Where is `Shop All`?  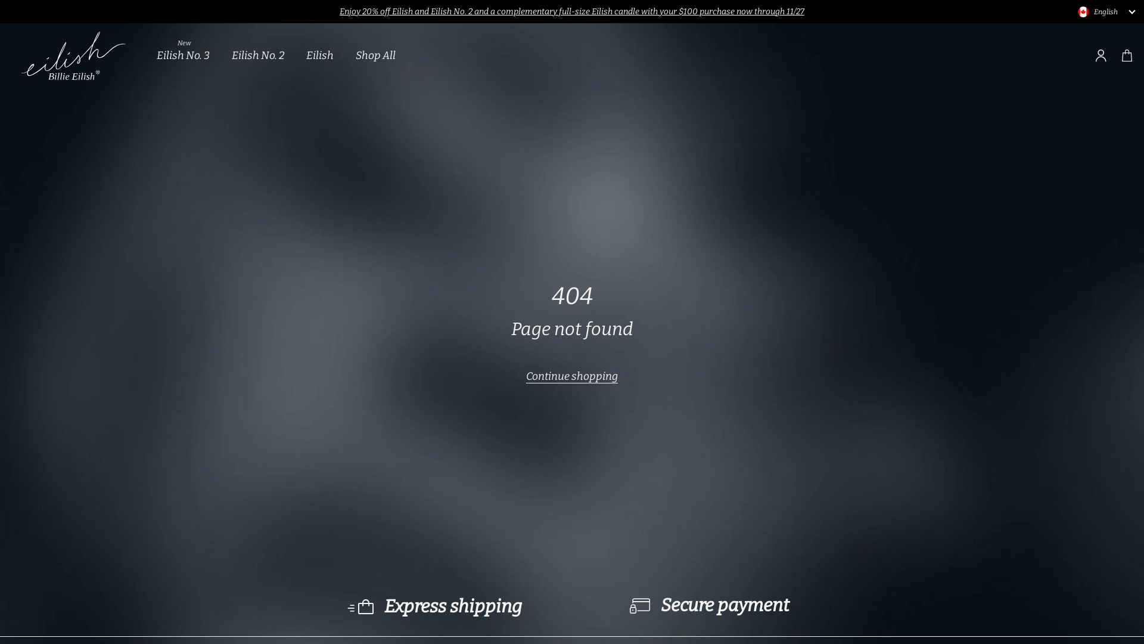
Shop All is located at coordinates (375, 55).